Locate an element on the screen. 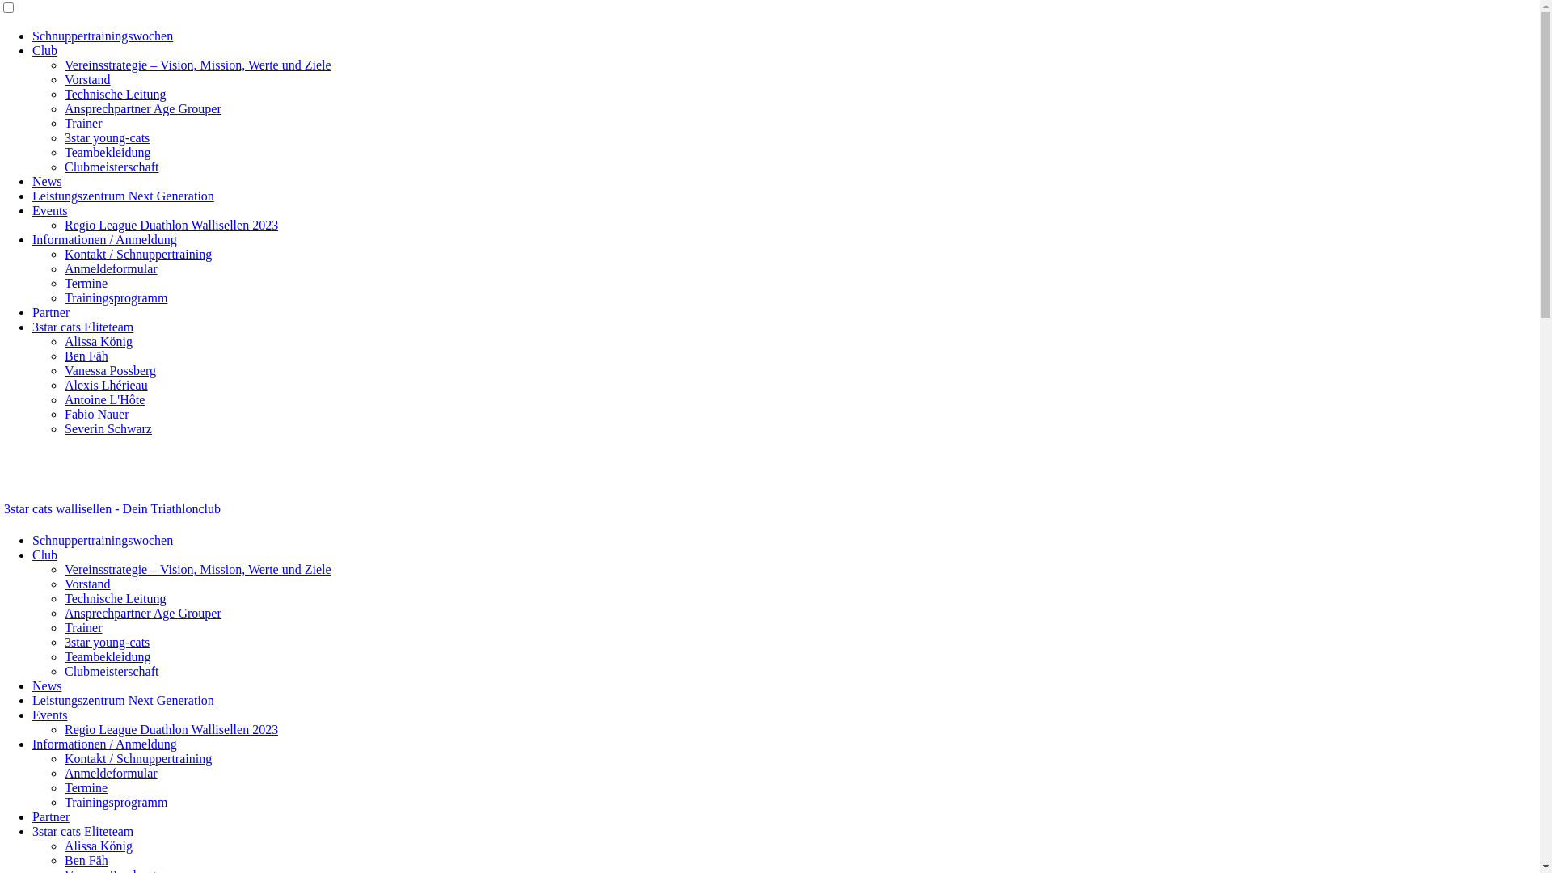 The width and height of the screenshot is (1552, 873). Vanessa Possberg is located at coordinates (110, 370).